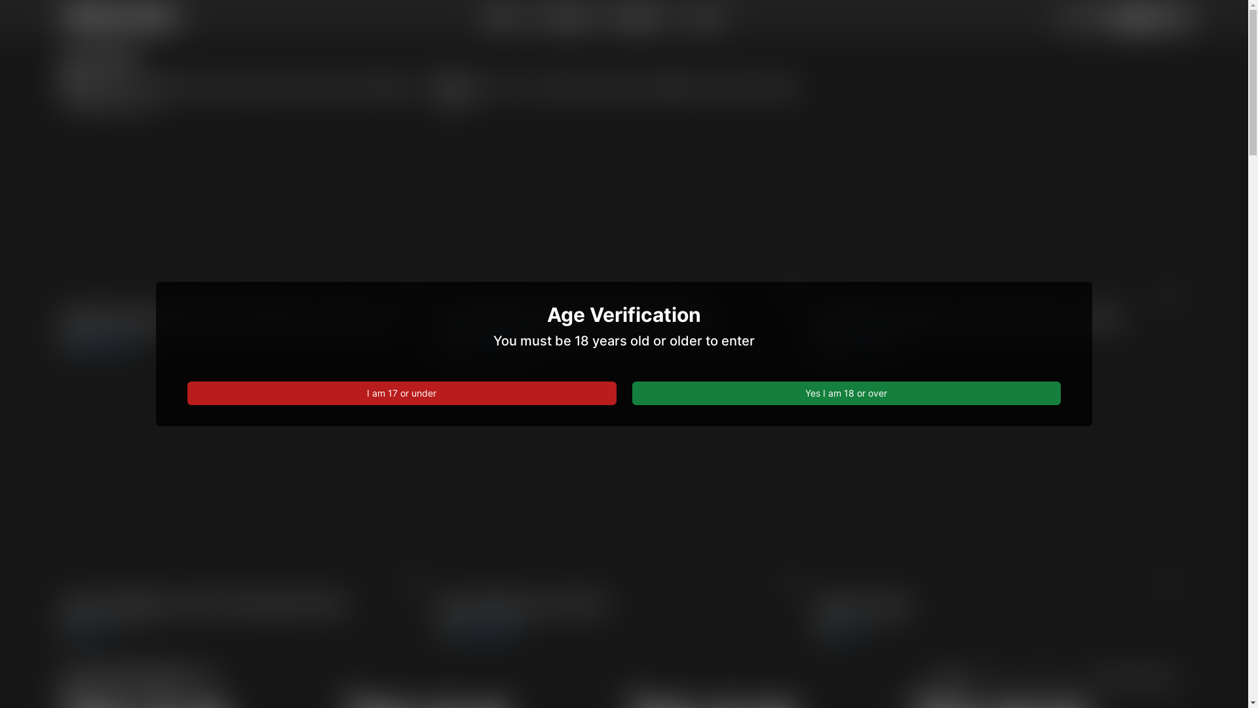 The image size is (1258, 708). Describe the element at coordinates (1140, 678) in the screenshot. I see `More Porn Videos` at that location.